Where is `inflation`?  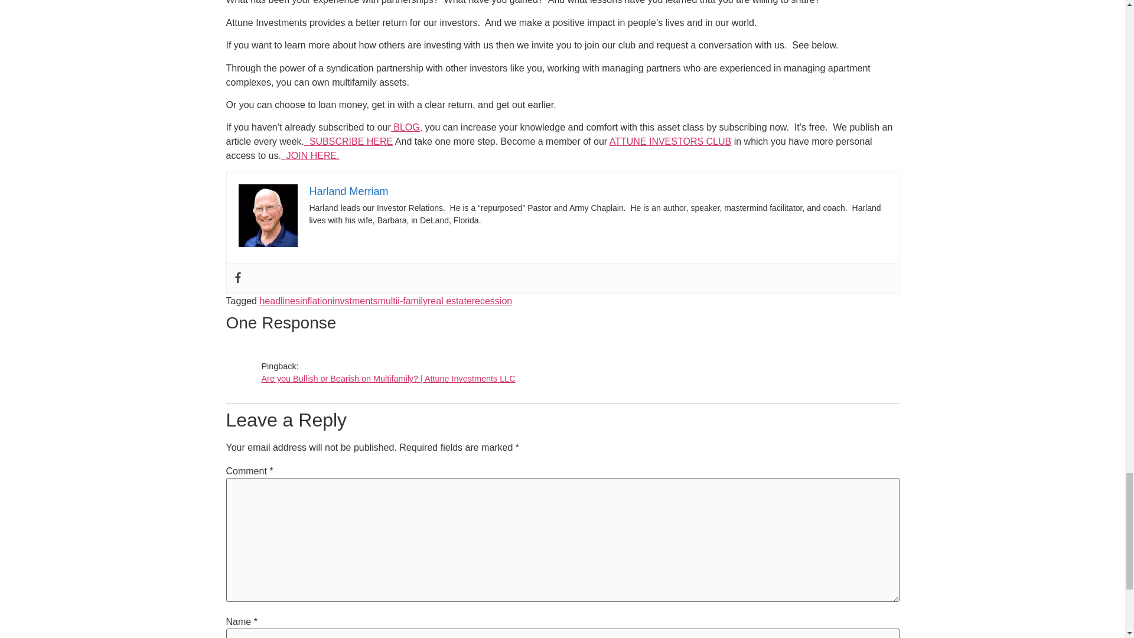
inflation is located at coordinates (316, 301).